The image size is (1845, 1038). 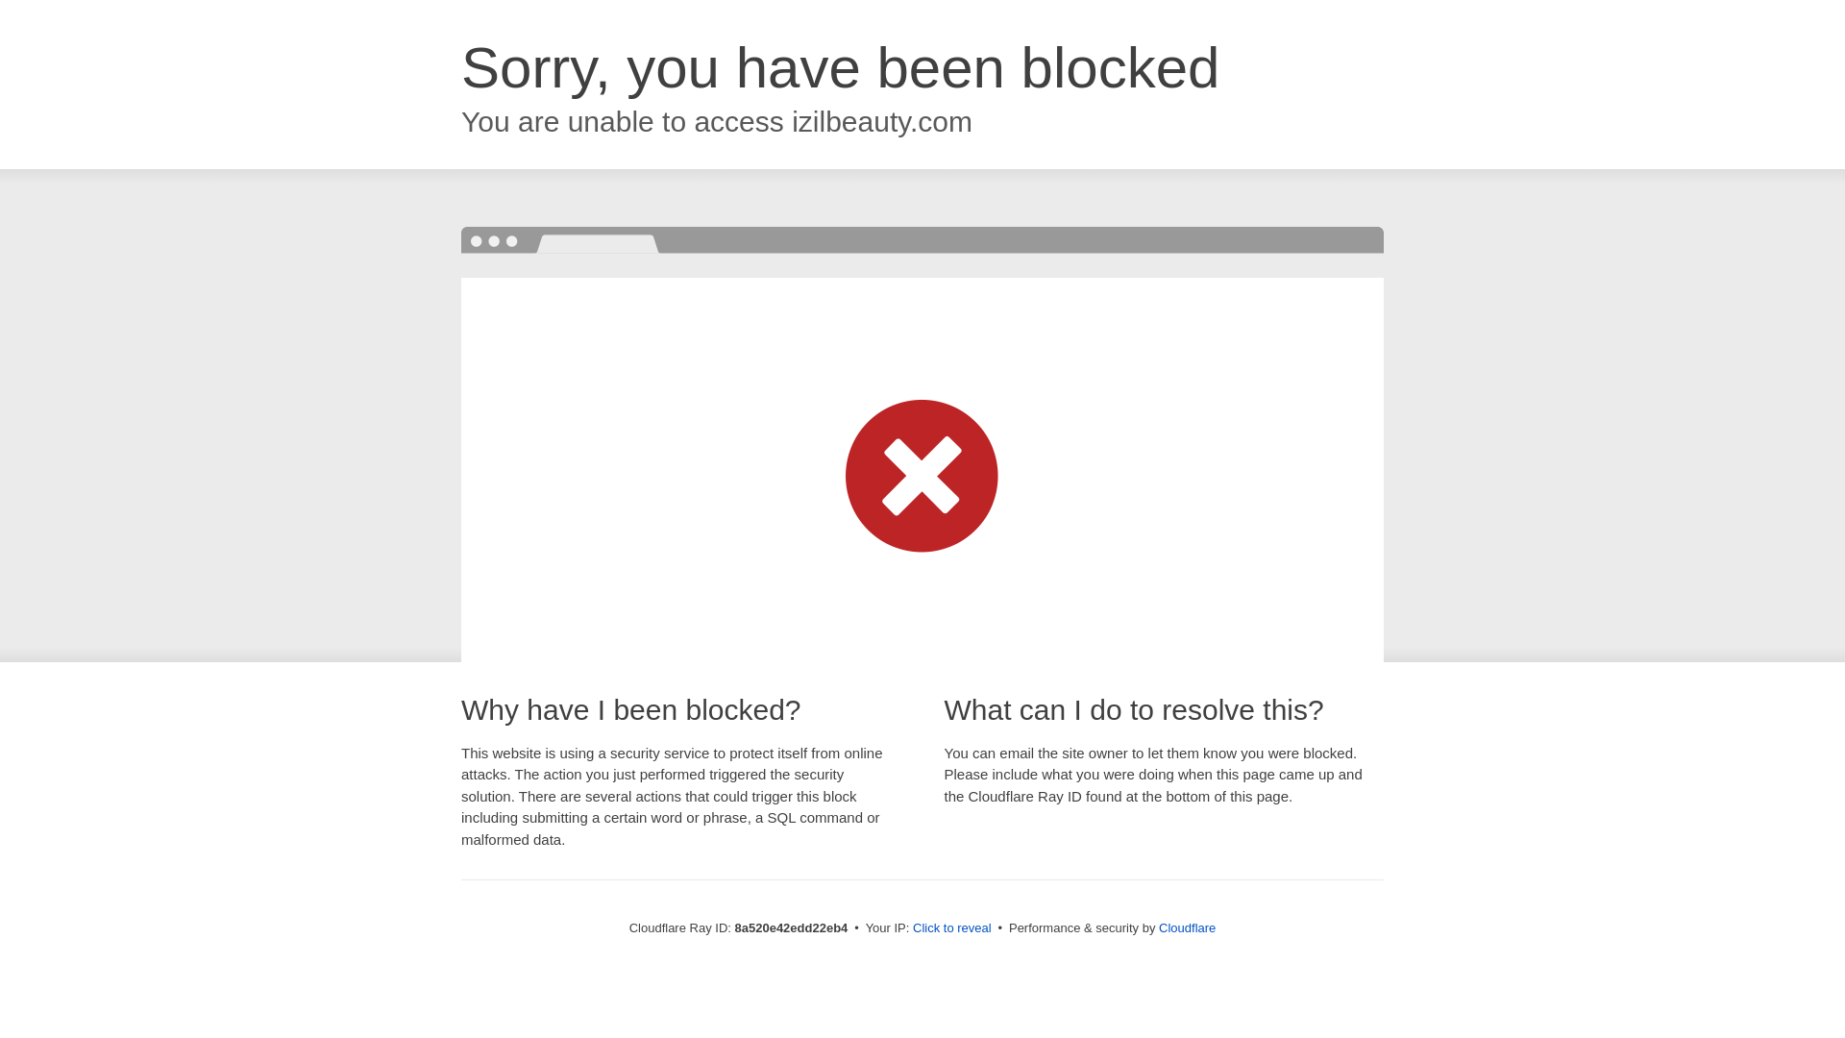 I want to click on Click to reveal, so click(x=952, y=928).